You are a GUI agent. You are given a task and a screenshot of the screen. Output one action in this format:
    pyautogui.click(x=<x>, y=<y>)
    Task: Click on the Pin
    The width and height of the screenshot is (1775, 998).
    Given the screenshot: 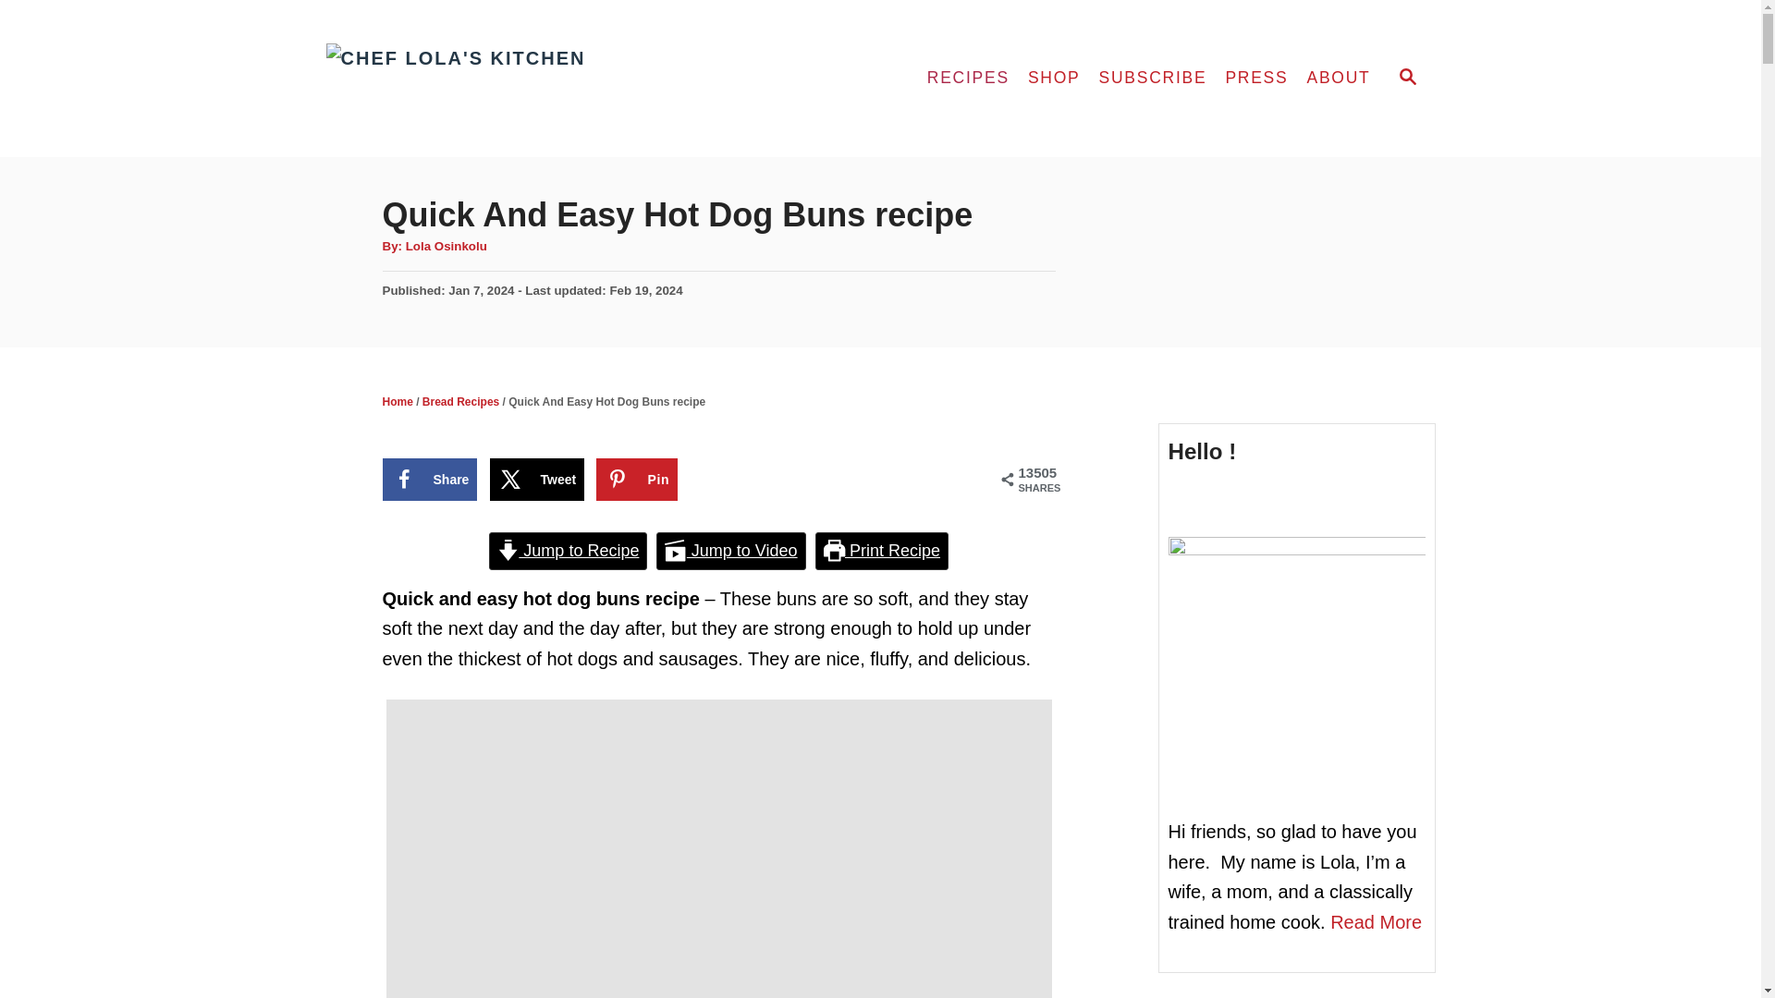 What is the action you would take?
    pyautogui.click(x=637, y=479)
    